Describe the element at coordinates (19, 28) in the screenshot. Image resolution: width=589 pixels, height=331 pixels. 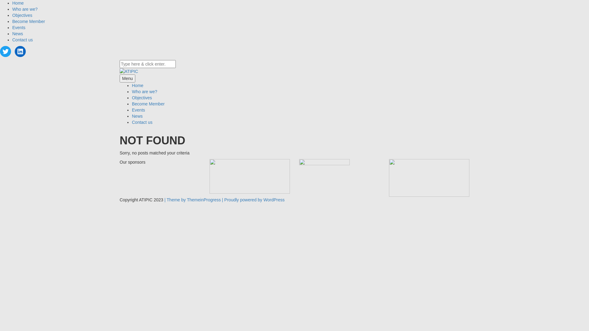
I see `Events` at that location.